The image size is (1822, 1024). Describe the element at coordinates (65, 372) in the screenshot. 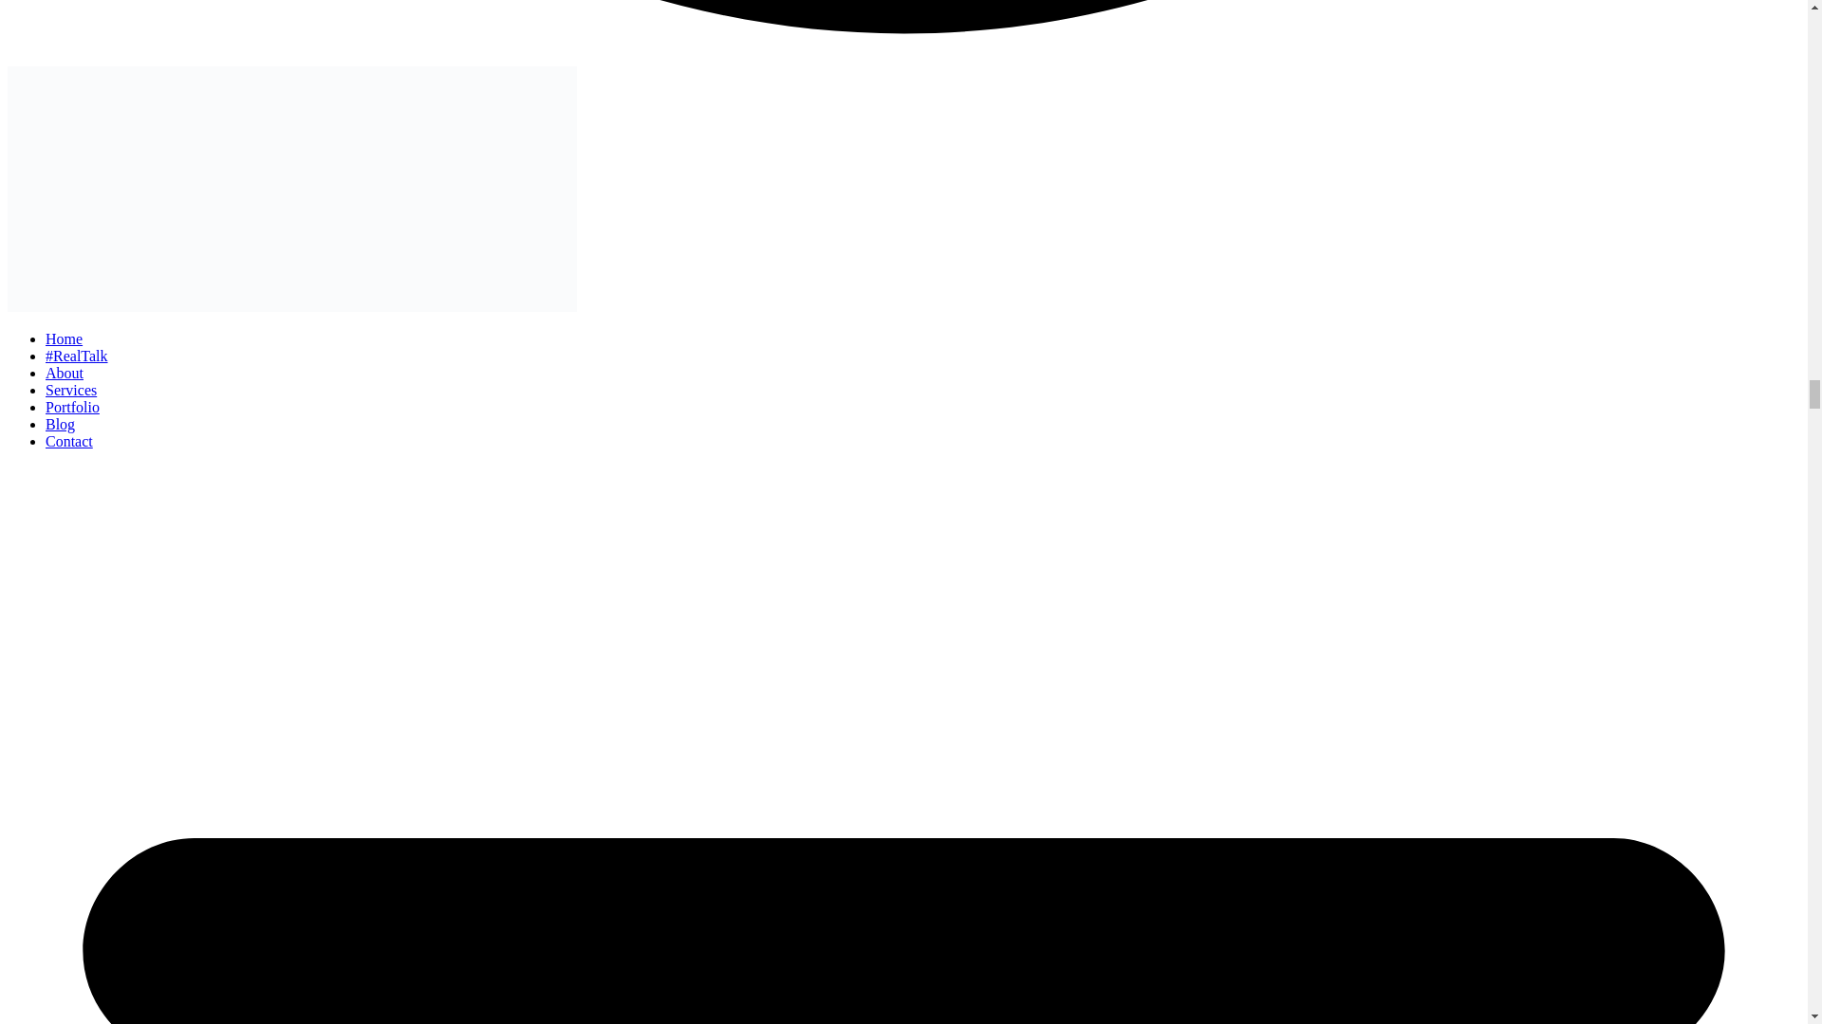

I see `About` at that location.